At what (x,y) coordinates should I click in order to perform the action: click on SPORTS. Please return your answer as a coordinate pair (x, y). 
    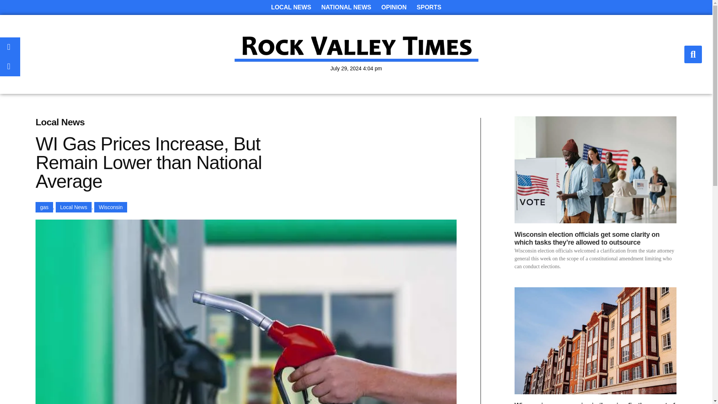
    Looking at the image, I should click on (429, 7).